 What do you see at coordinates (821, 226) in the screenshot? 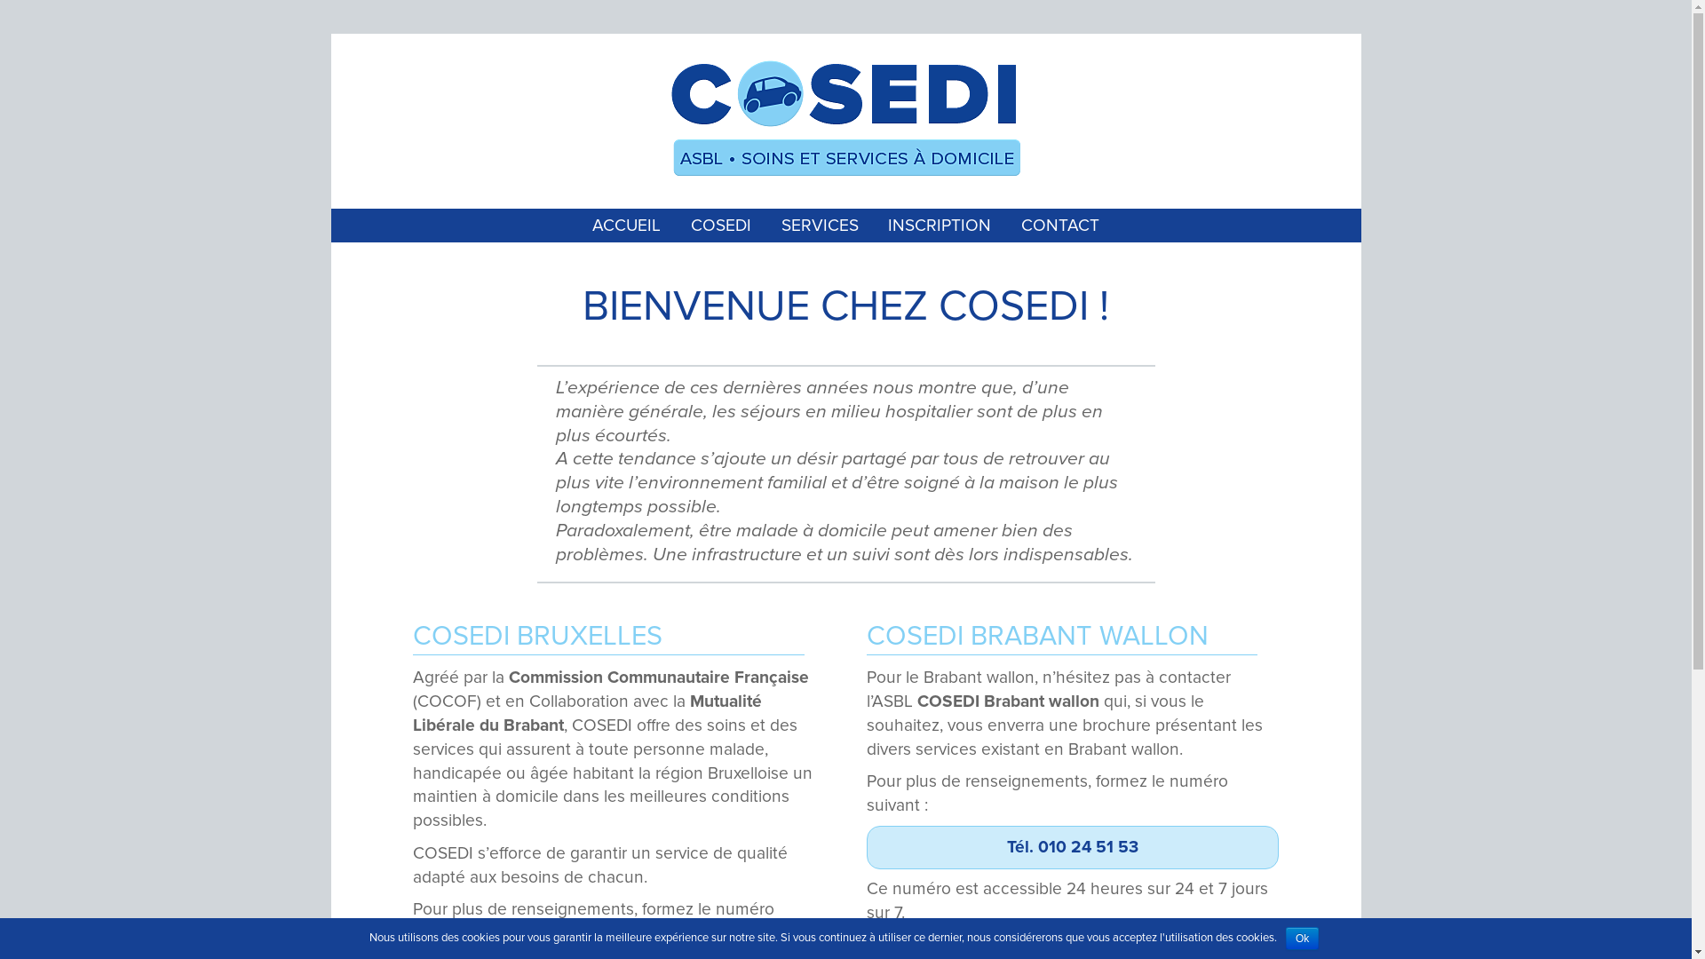
I see `SERVICES` at bounding box center [821, 226].